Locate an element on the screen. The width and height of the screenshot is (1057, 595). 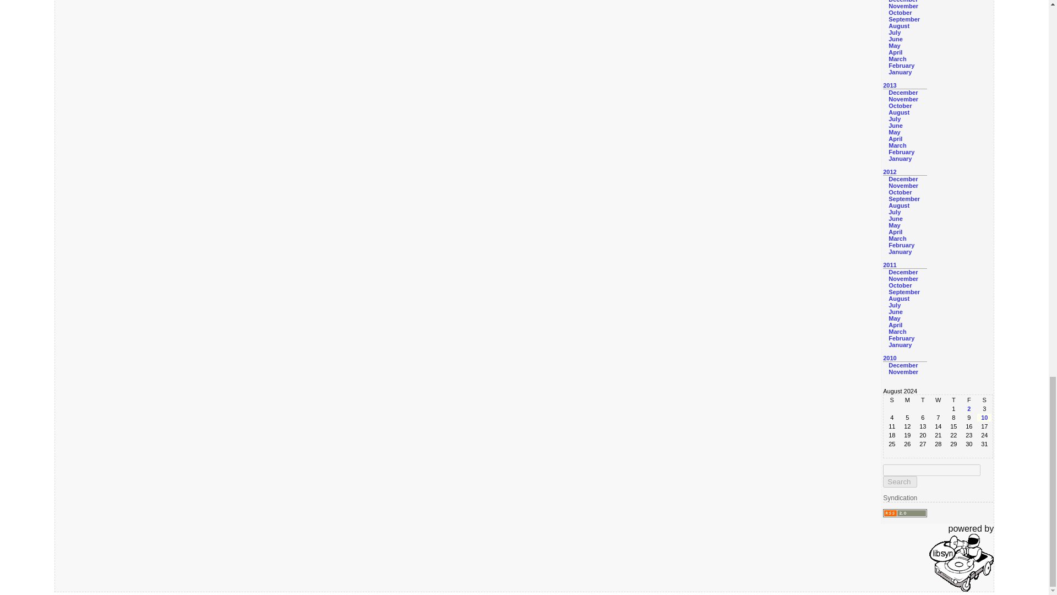
Thursday is located at coordinates (954, 400).